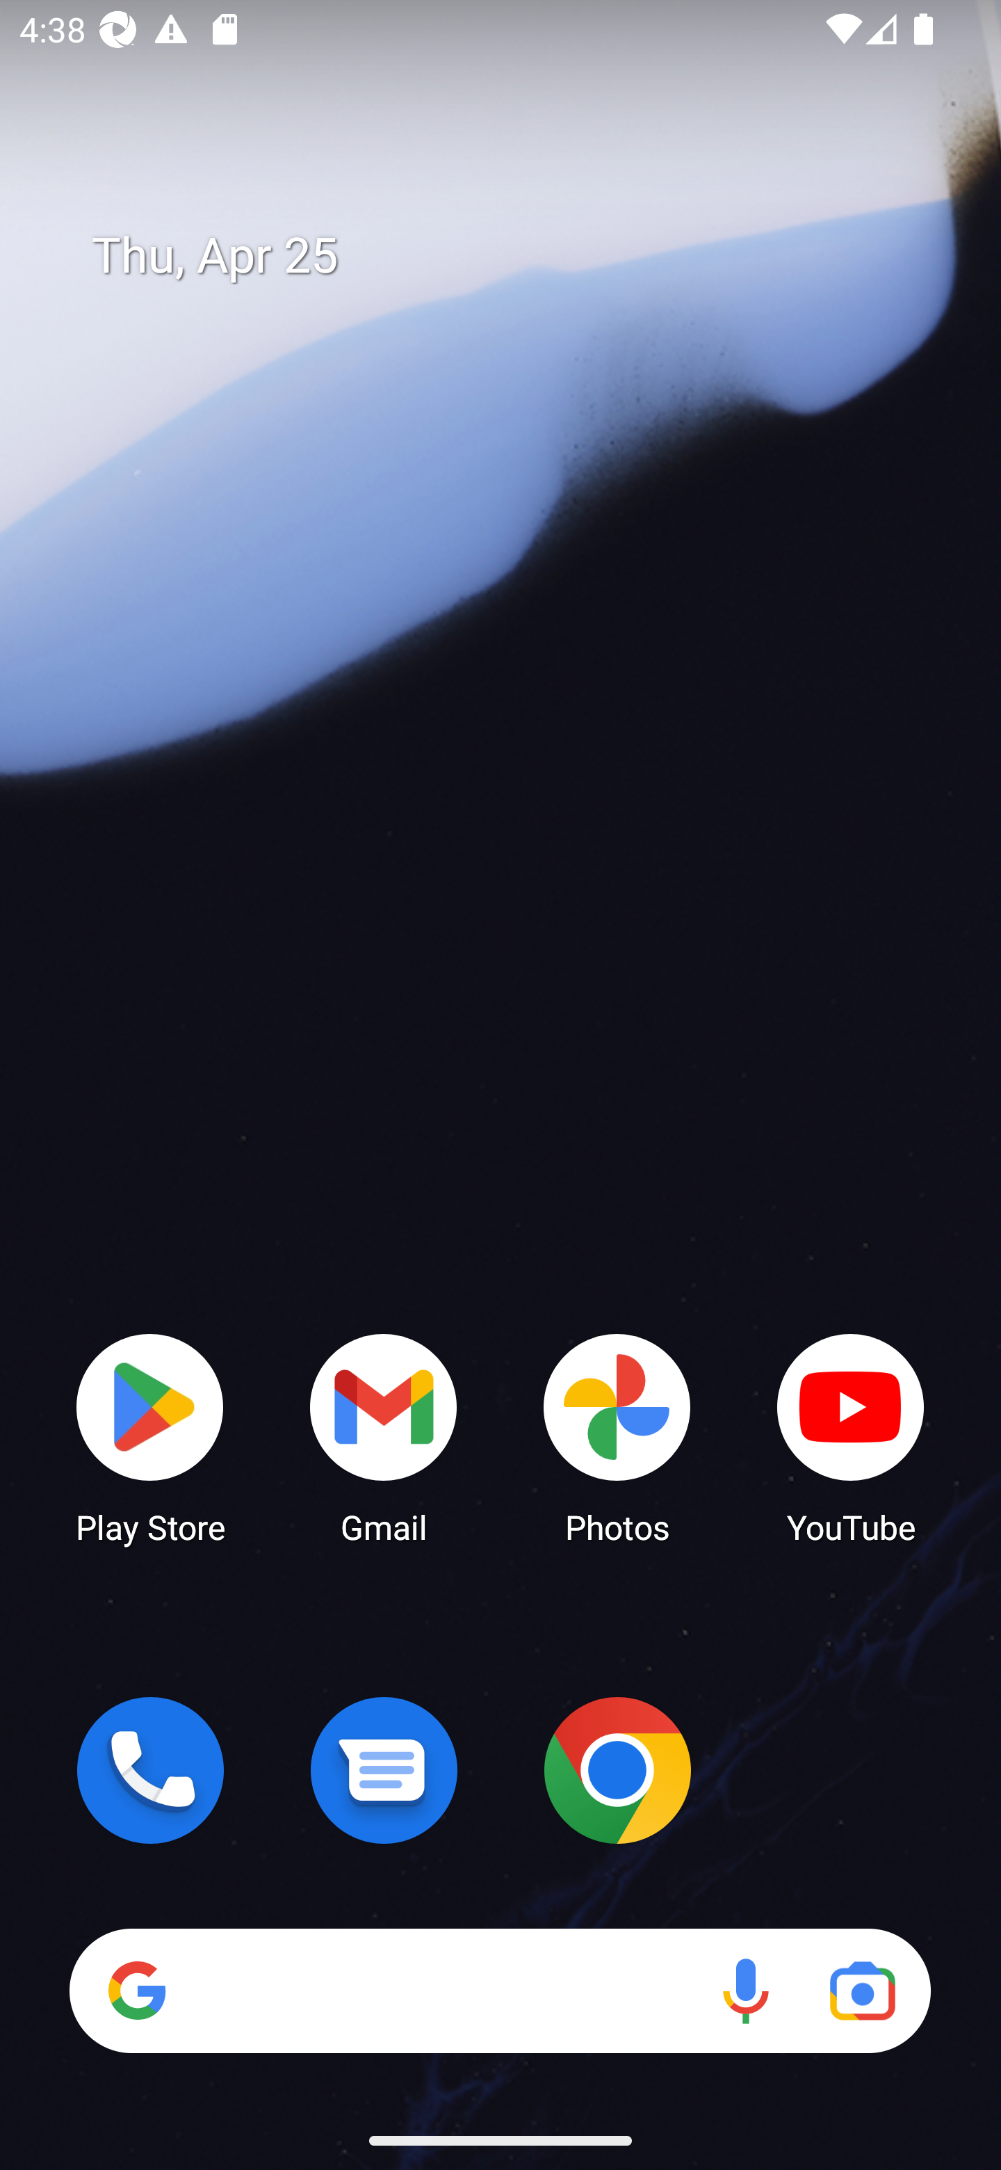  What do you see at coordinates (862, 1991) in the screenshot?
I see `Google Lens` at bounding box center [862, 1991].